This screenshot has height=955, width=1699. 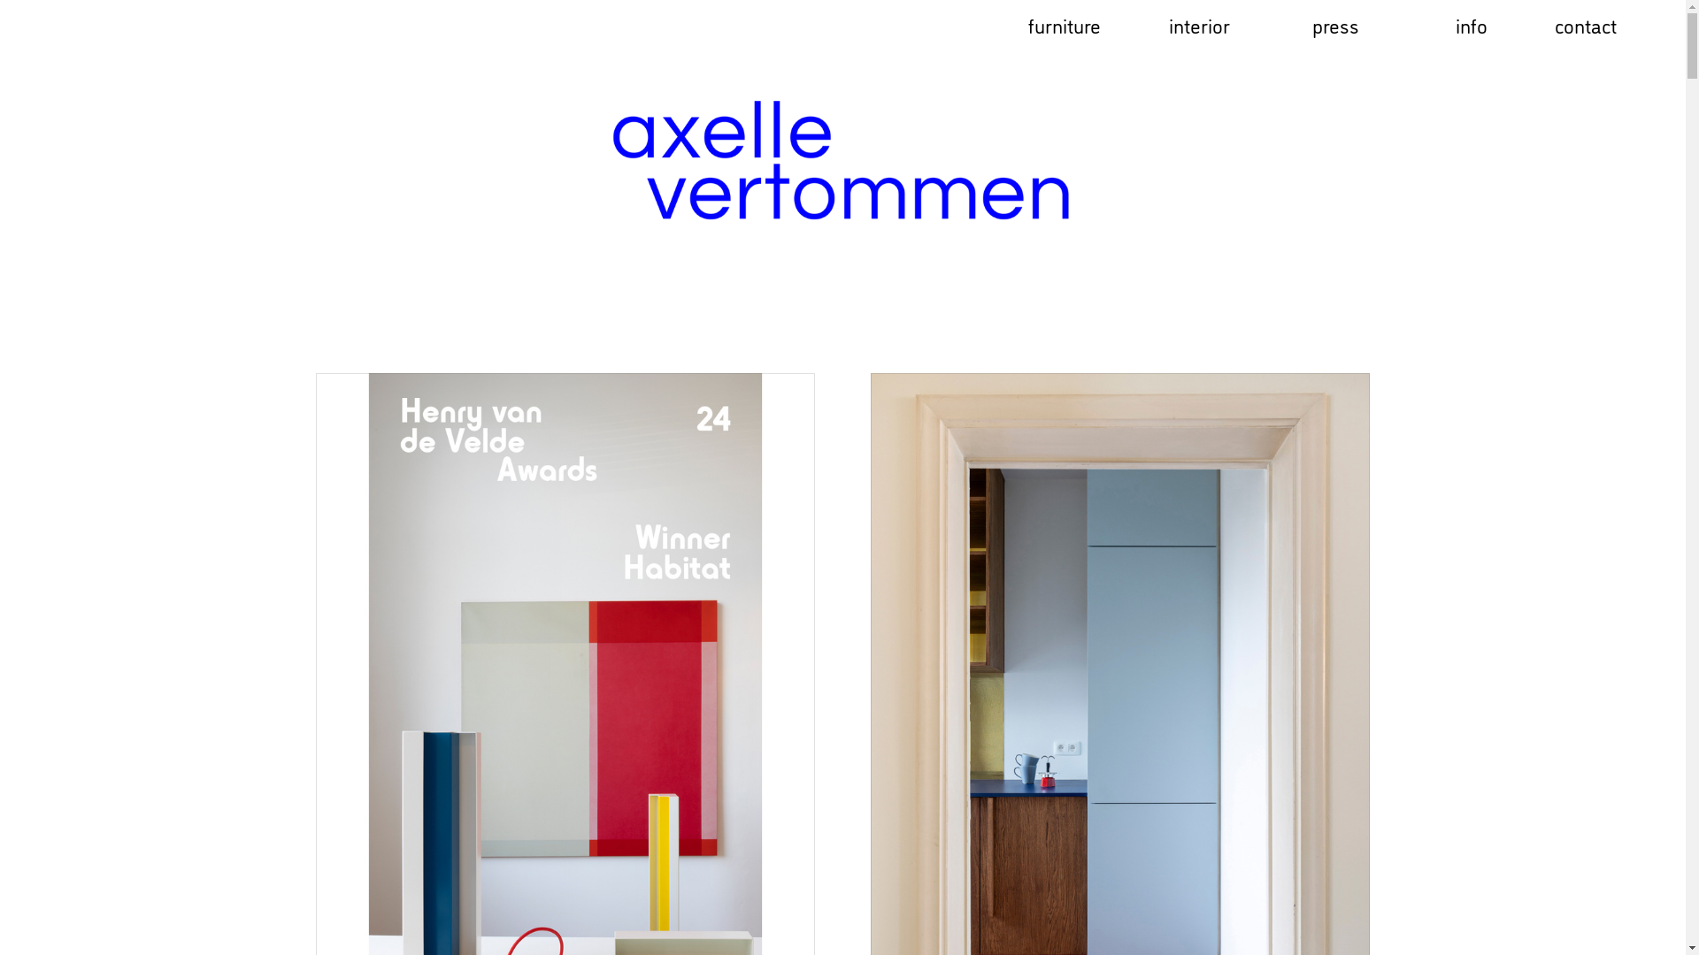 What do you see at coordinates (1065, 26) in the screenshot?
I see `furniture` at bounding box center [1065, 26].